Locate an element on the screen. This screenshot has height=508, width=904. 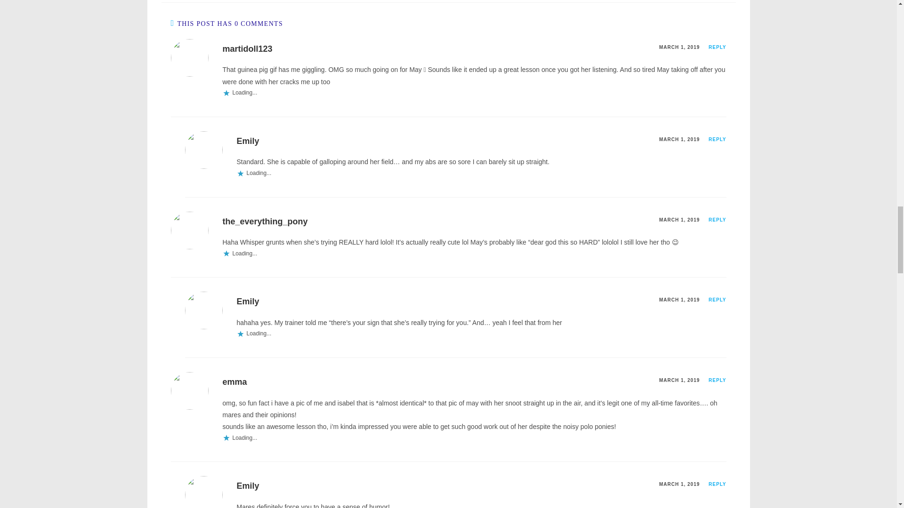
Emily is located at coordinates (247, 141).